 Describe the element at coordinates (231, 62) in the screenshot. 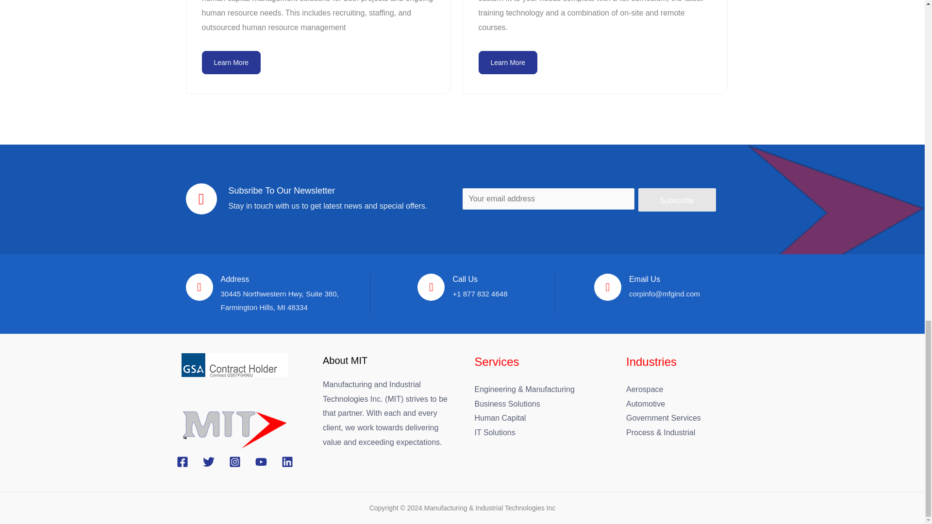

I see `Learn More` at that location.